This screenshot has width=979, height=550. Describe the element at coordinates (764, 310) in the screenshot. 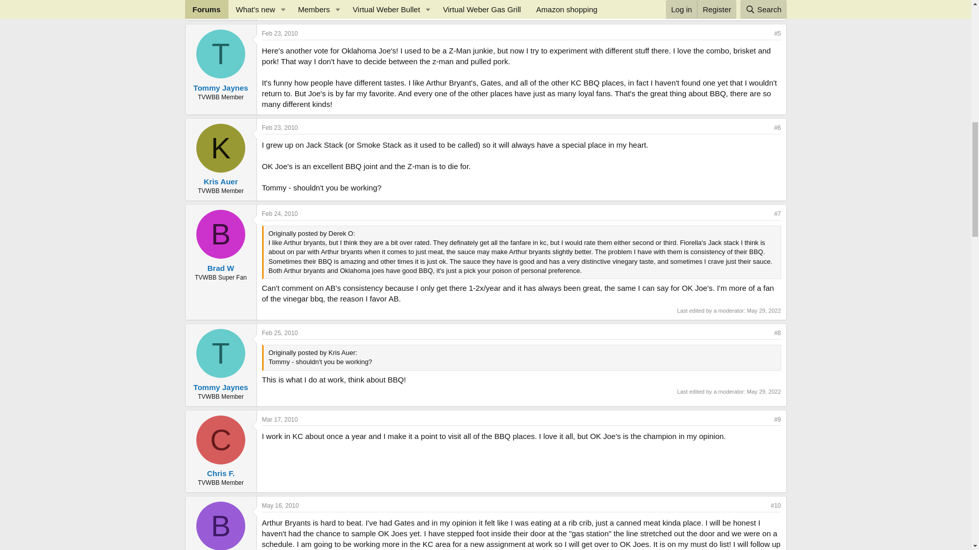

I see `May 29, 2022 at 4:42 PM` at that location.